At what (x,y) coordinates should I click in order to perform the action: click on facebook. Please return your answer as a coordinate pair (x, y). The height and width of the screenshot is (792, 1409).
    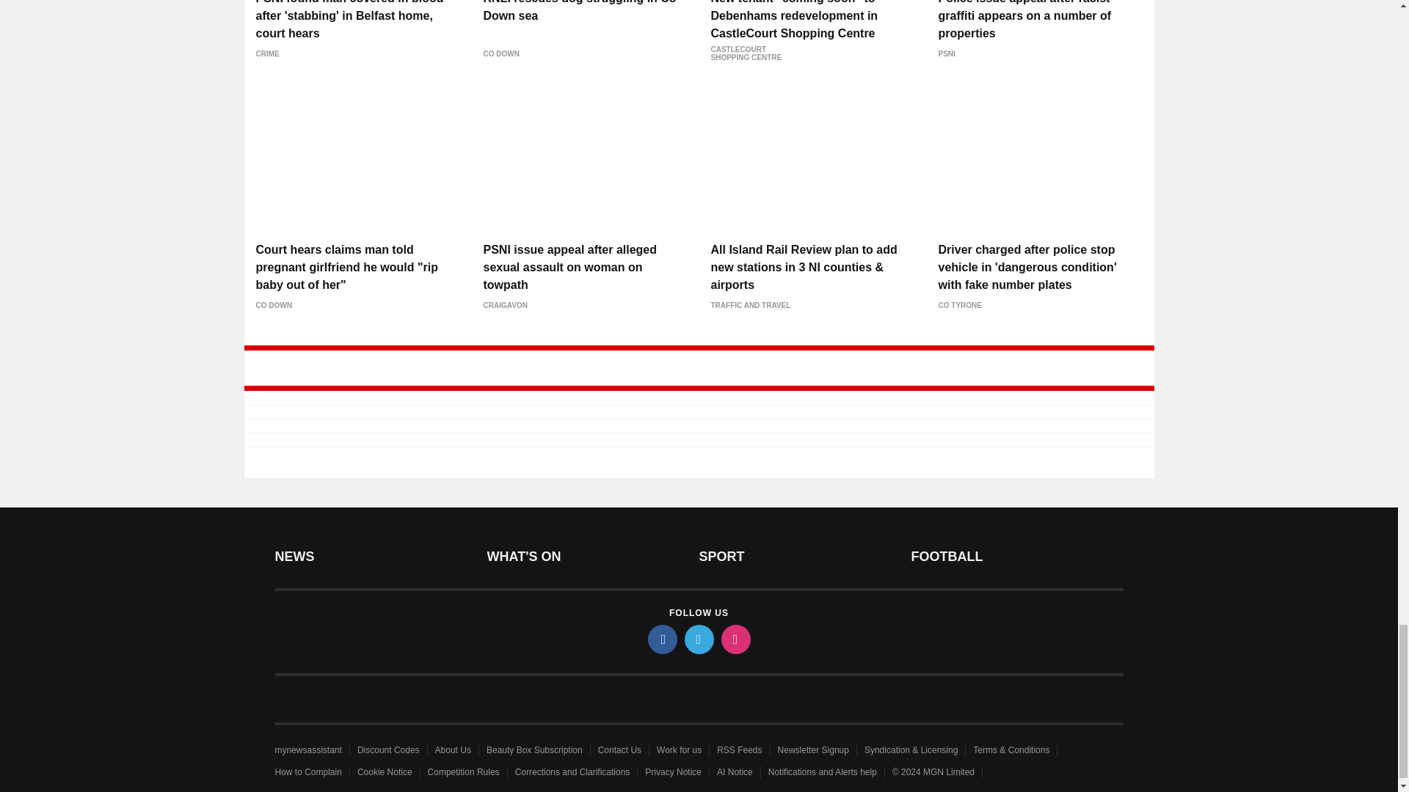
    Looking at the image, I should click on (661, 639).